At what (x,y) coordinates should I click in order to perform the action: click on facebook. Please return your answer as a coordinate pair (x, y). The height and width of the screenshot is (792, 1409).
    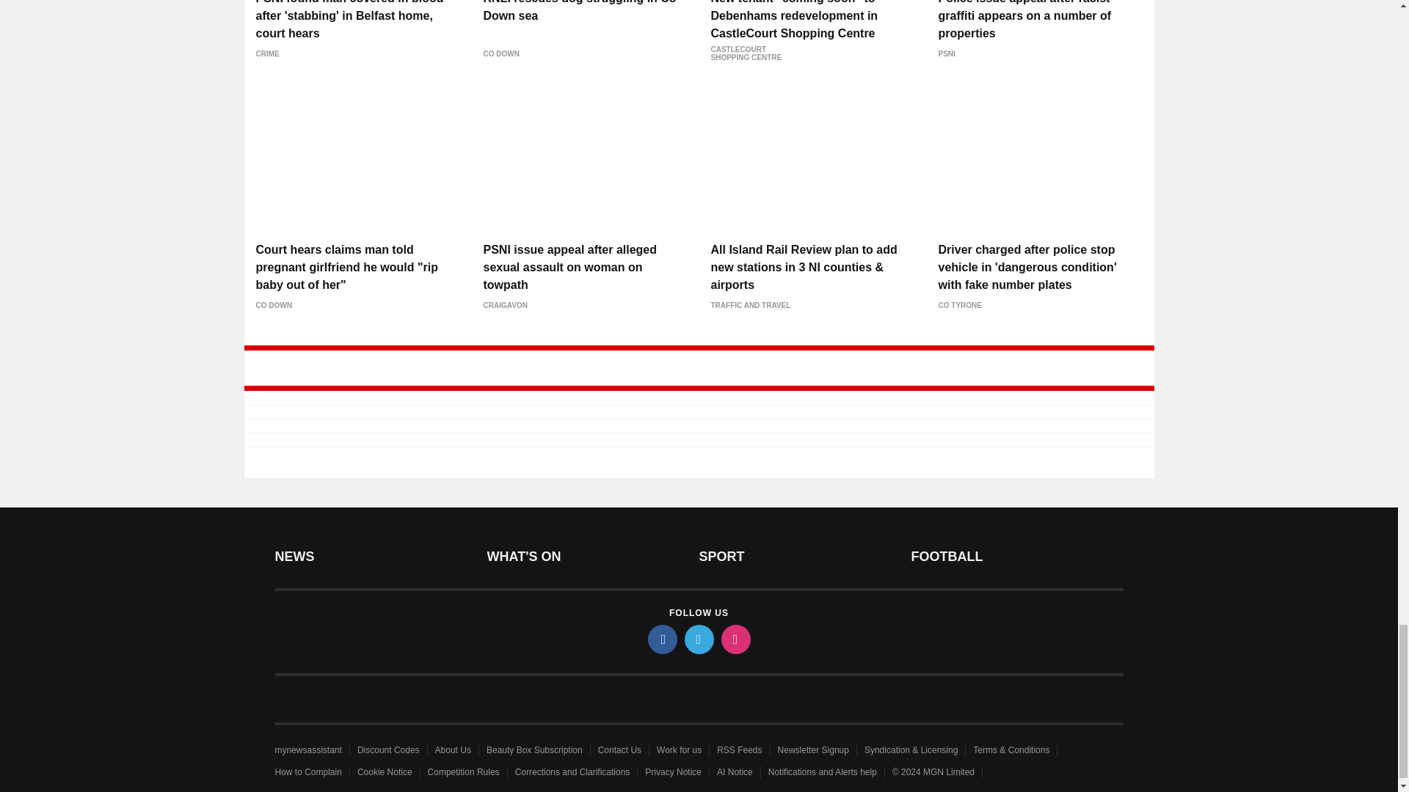
    Looking at the image, I should click on (661, 639).